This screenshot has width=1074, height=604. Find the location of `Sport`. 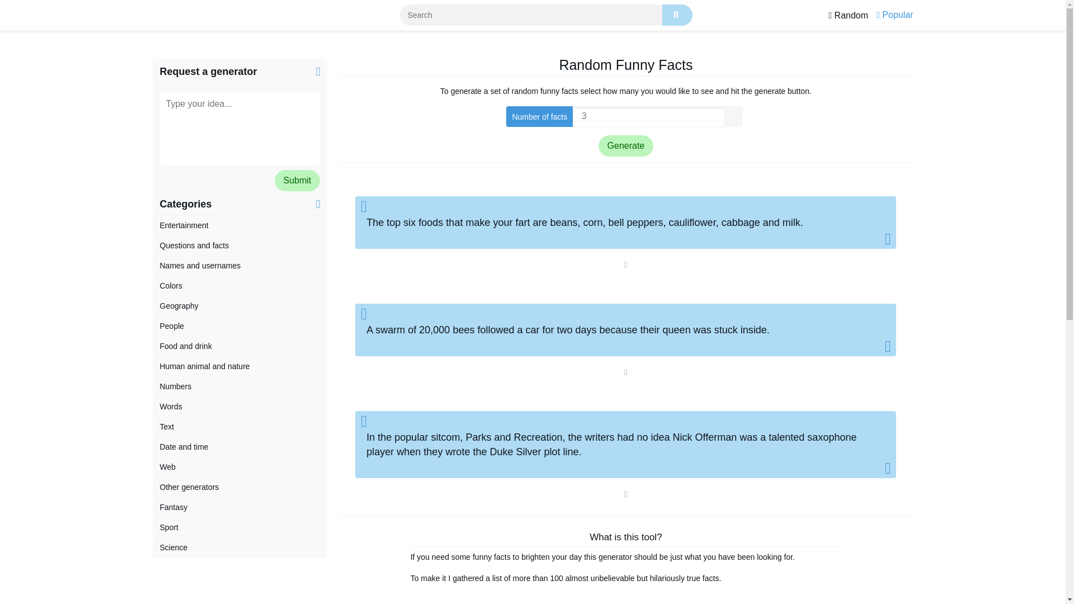

Sport is located at coordinates (239, 527).